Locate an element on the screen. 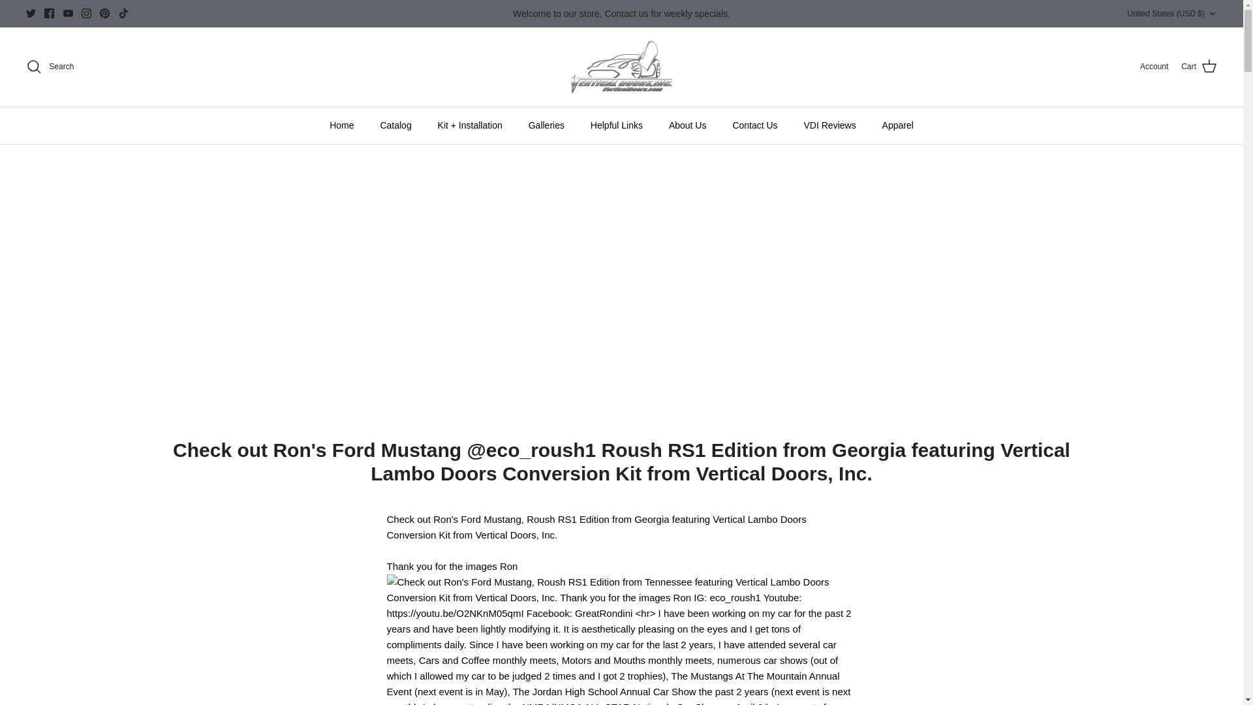 This screenshot has height=705, width=1253. Facebook is located at coordinates (48, 13).